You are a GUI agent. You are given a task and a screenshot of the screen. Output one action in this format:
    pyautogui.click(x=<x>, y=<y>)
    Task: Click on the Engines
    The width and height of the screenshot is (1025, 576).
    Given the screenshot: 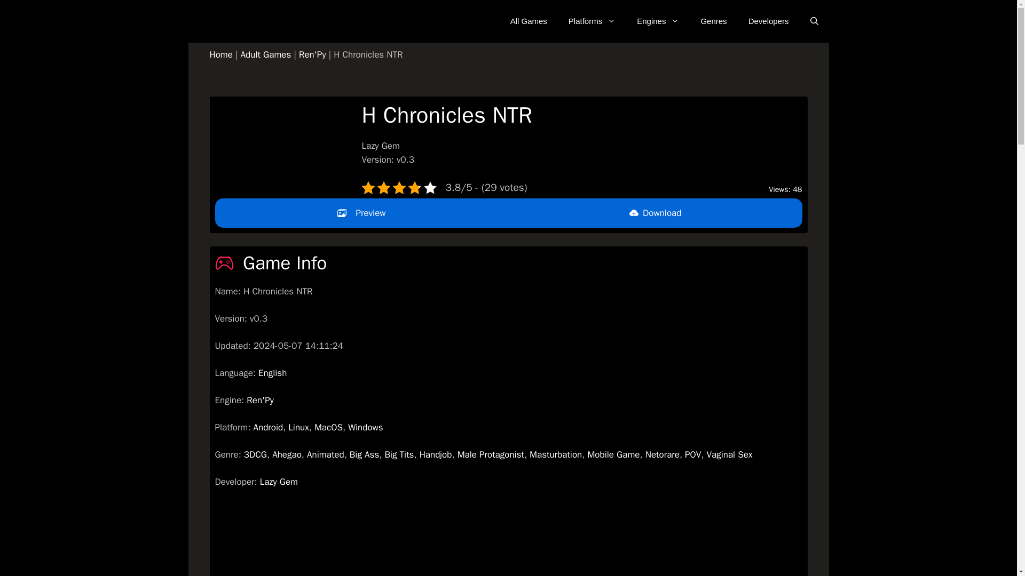 What is the action you would take?
    pyautogui.click(x=658, y=21)
    